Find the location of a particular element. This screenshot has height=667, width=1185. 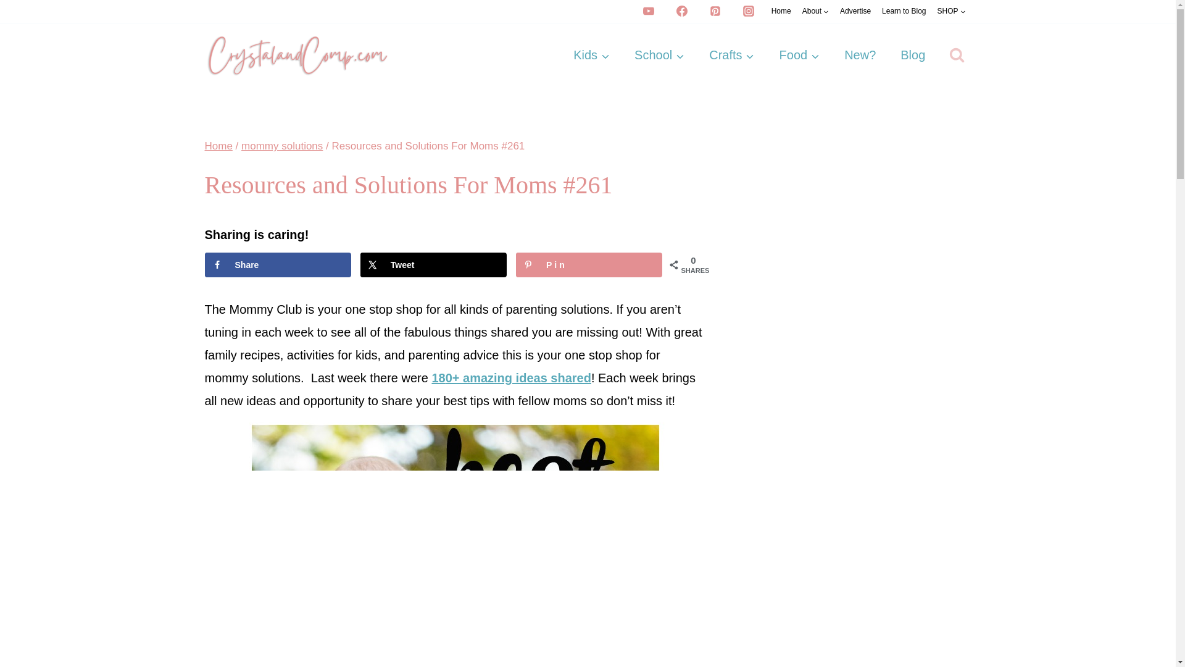

teach children at home is located at coordinates (659, 55).